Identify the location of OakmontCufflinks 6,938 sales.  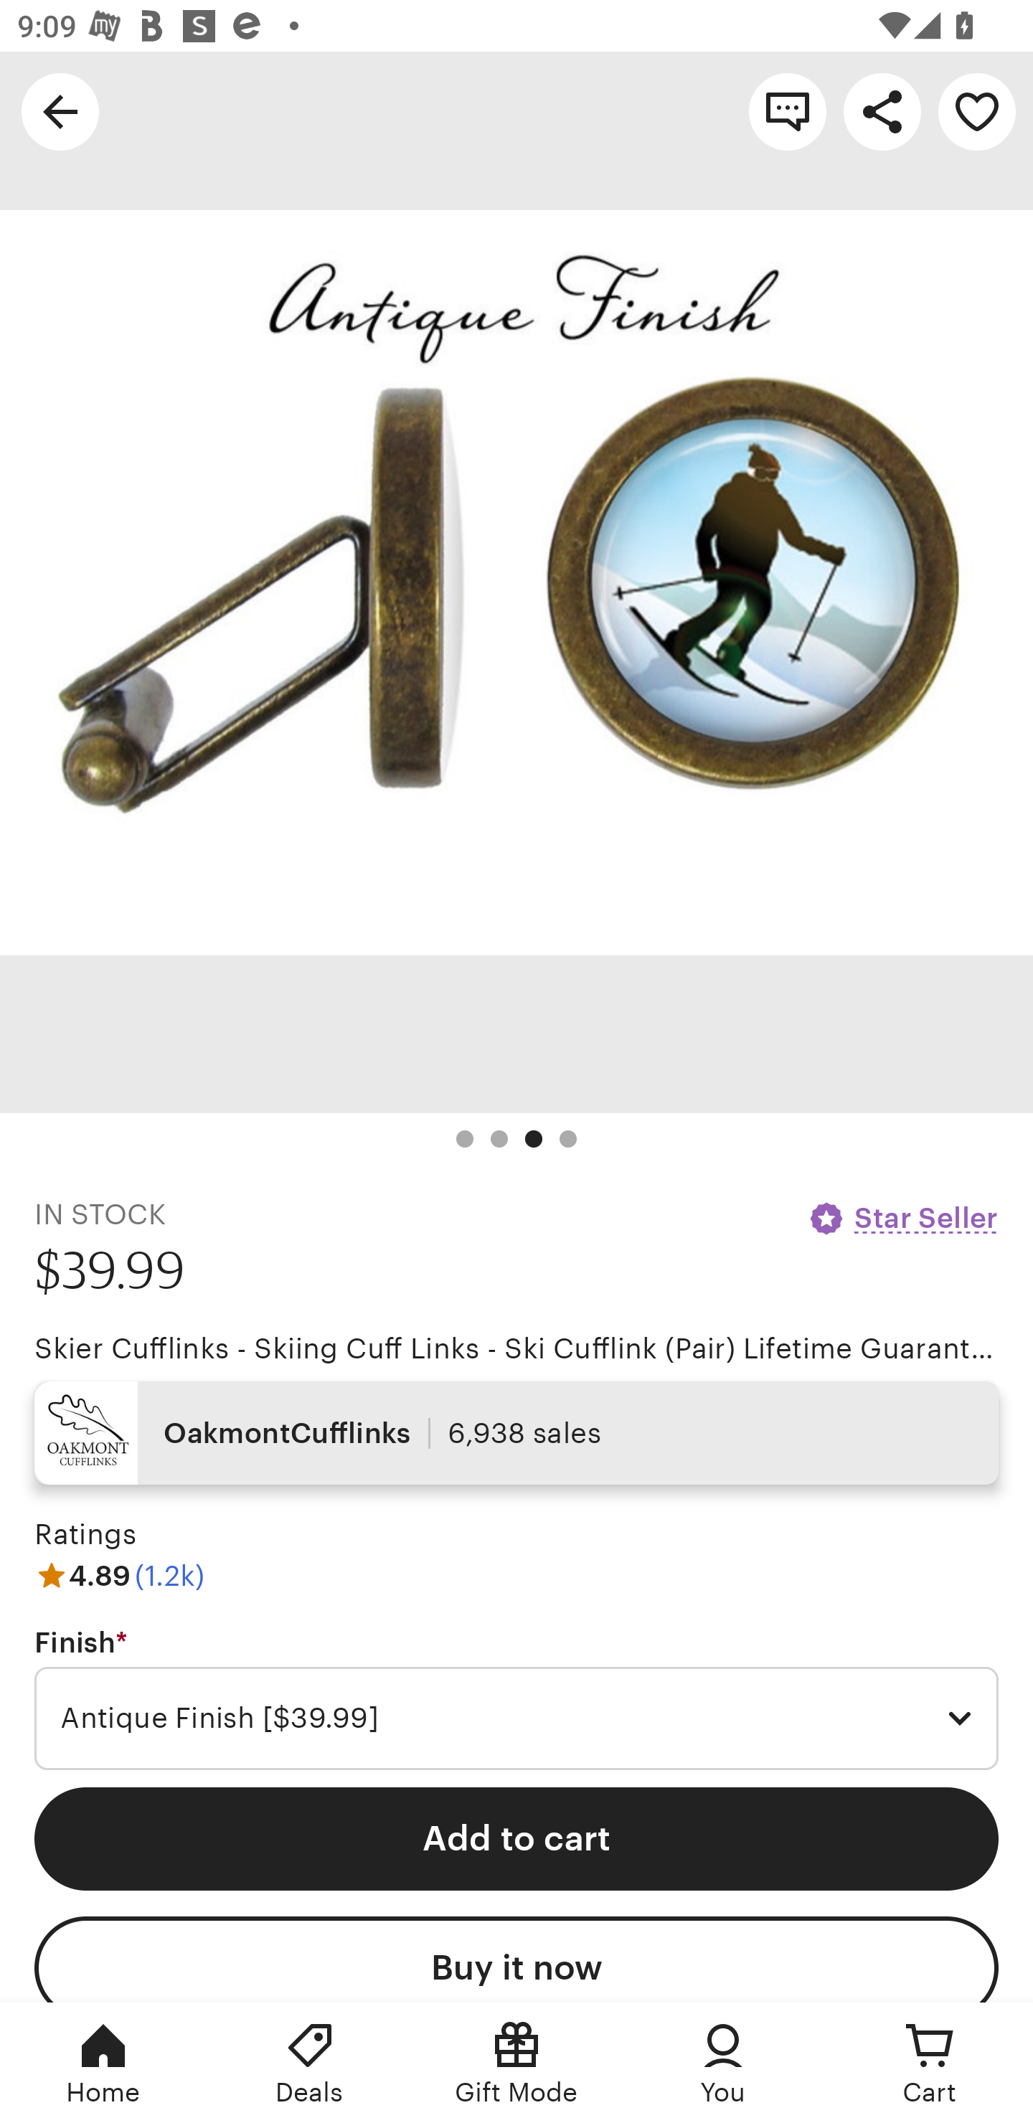
(516, 1433).